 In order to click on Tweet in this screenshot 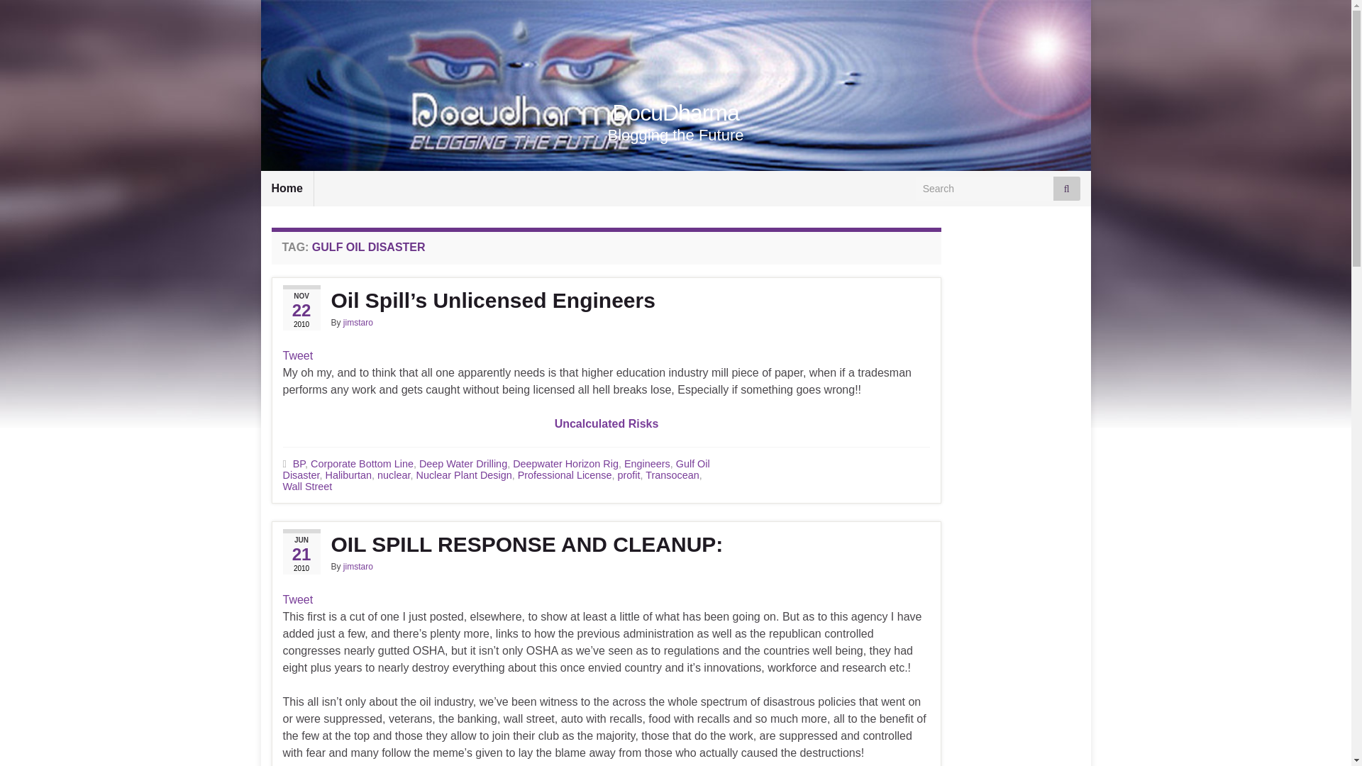, I will do `click(297, 355)`.